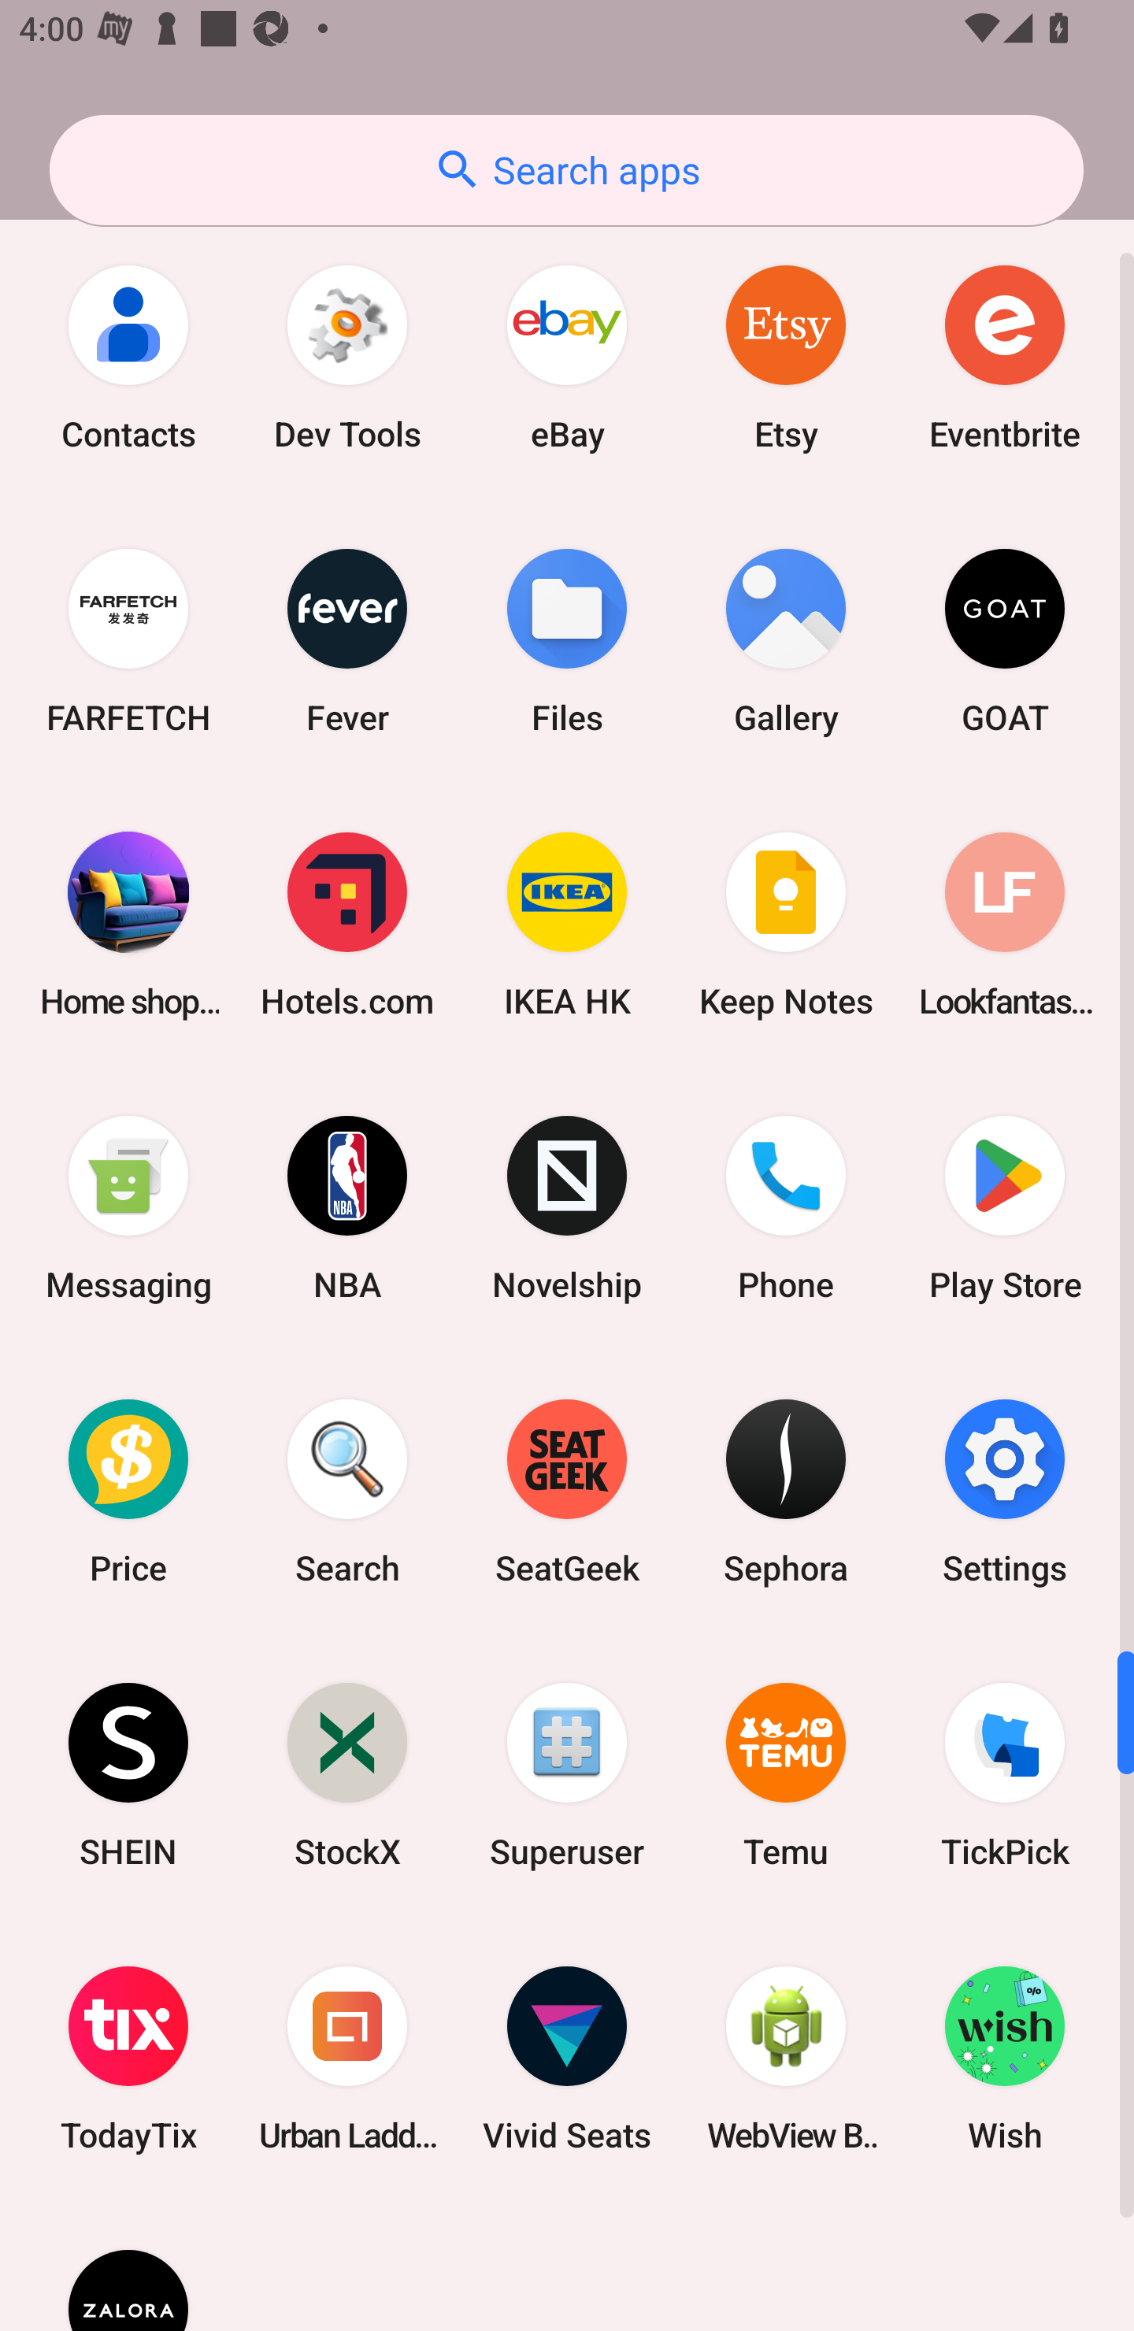 This screenshot has height=2331, width=1134. What do you see at coordinates (567, 1775) in the screenshot?
I see `Superuser` at bounding box center [567, 1775].